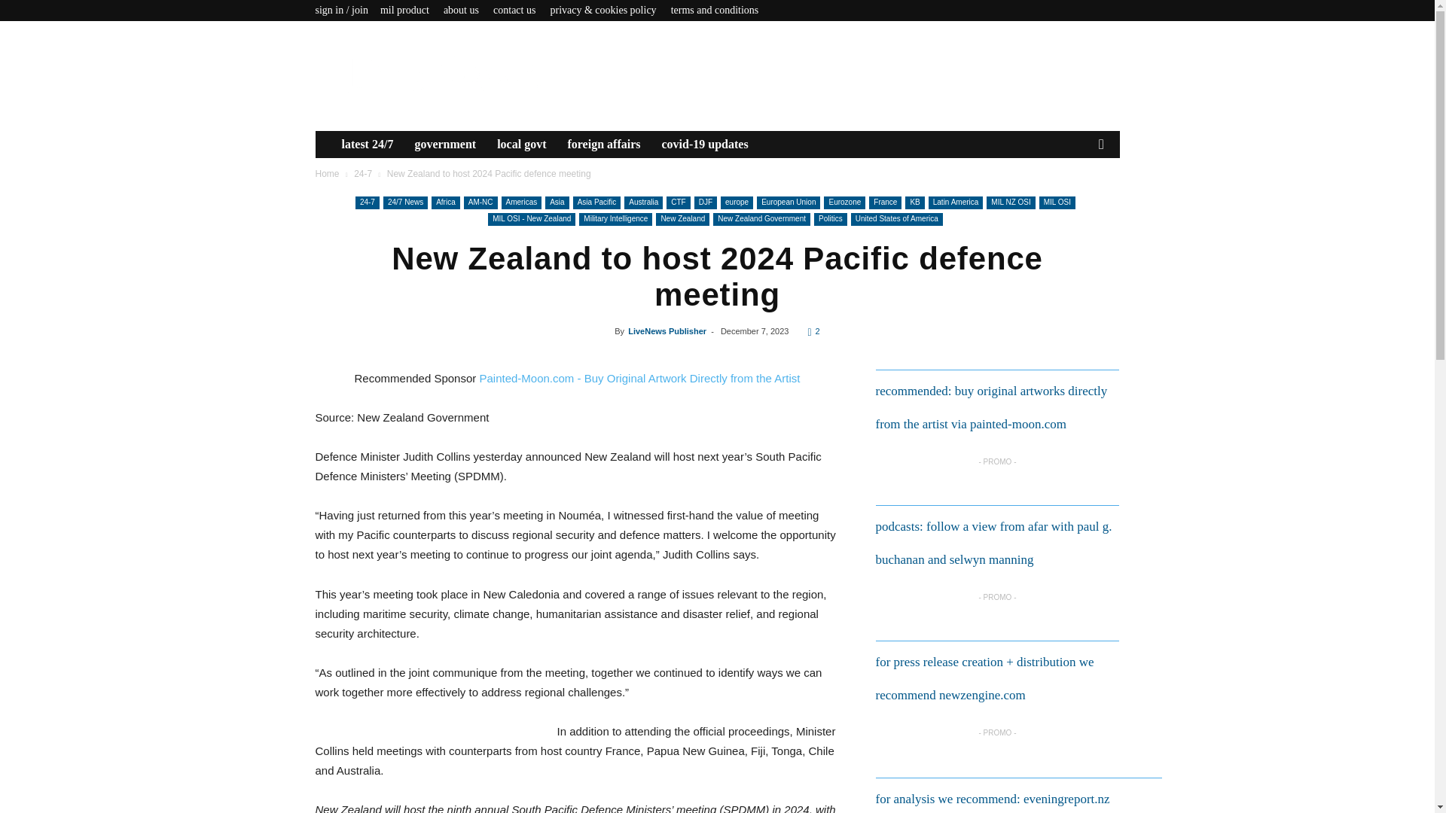 The width and height of the screenshot is (1446, 813). What do you see at coordinates (715, 10) in the screenshot?
I see `terms and conditions` at bounding box center [715, 10].